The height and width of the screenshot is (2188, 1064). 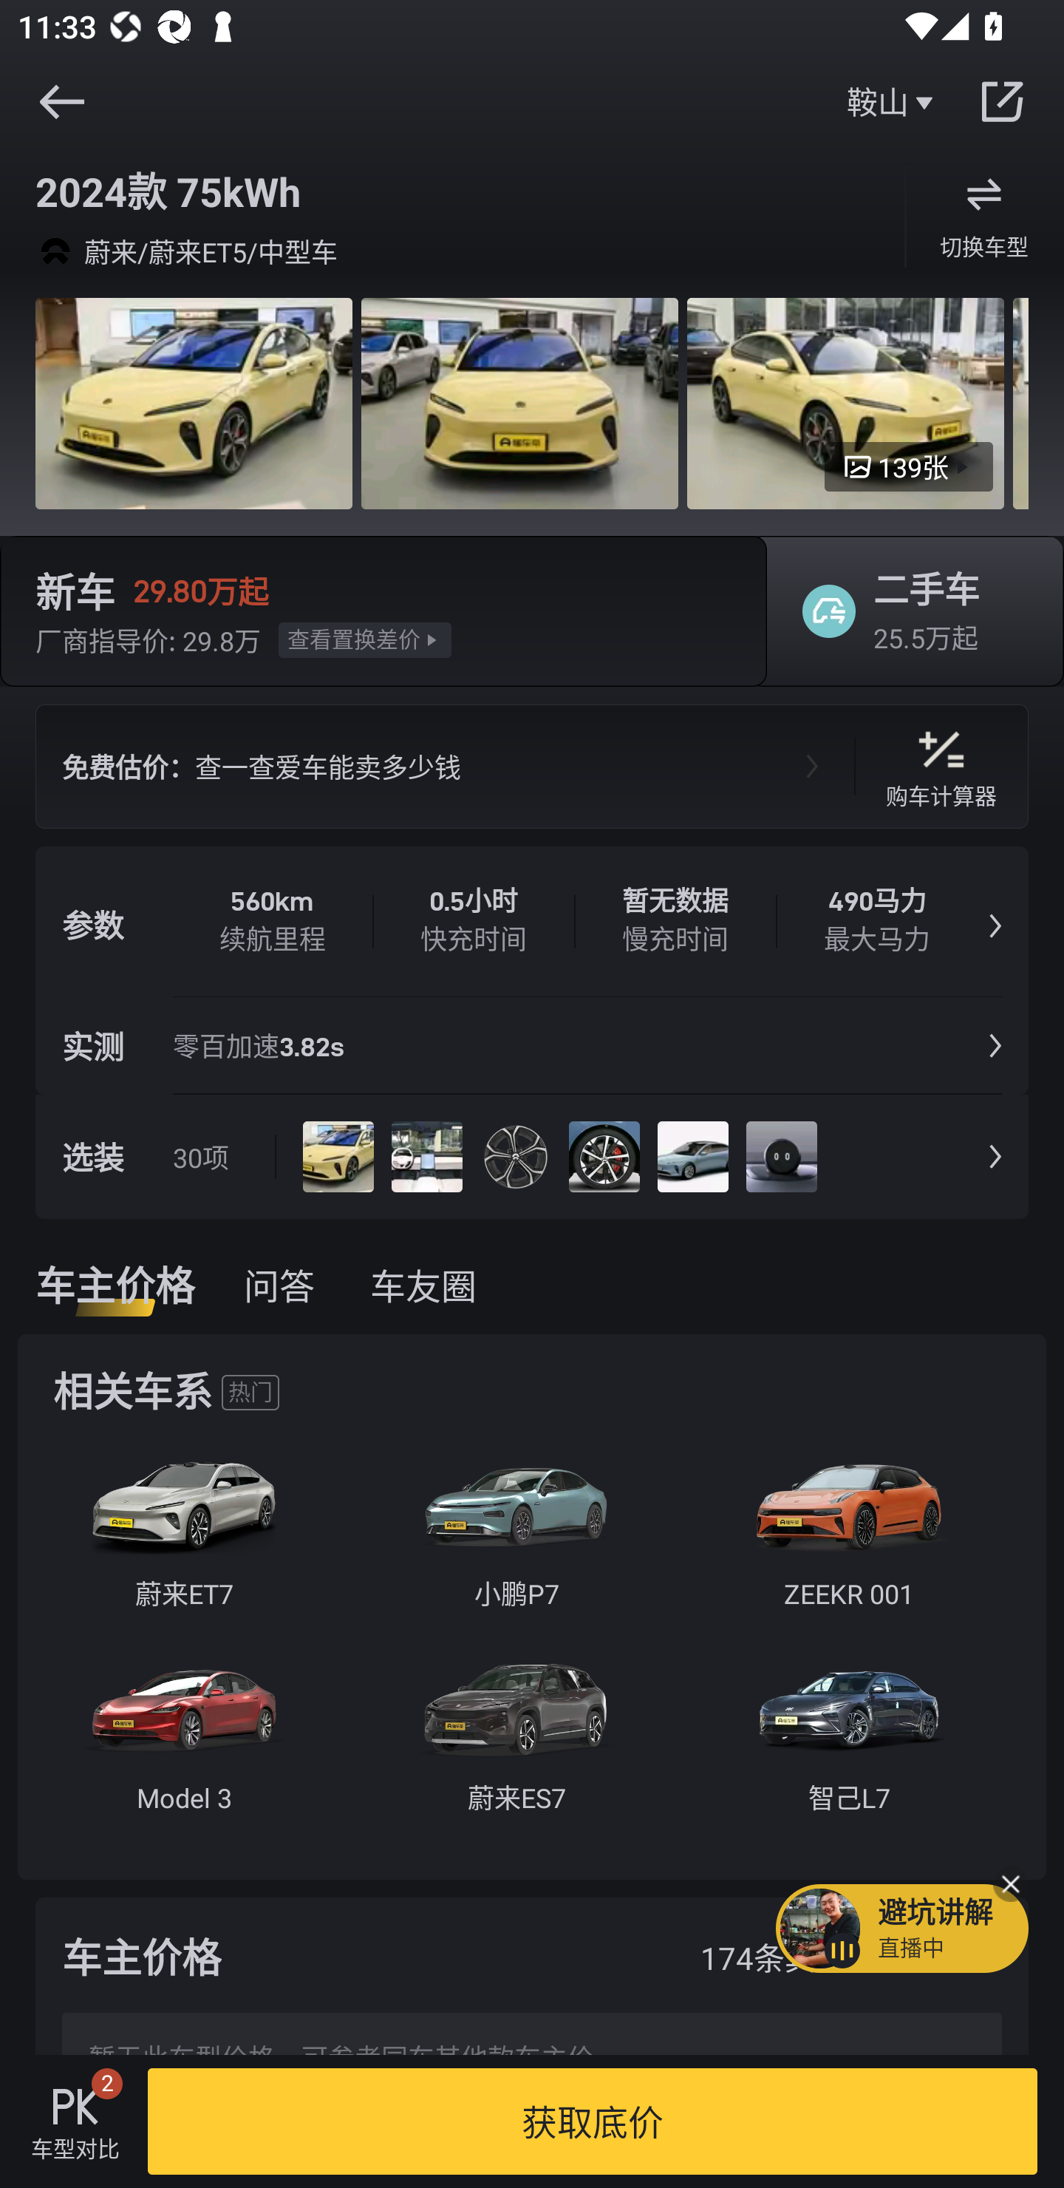 I want to click on 智己L7, so click(x=848, y=1744).